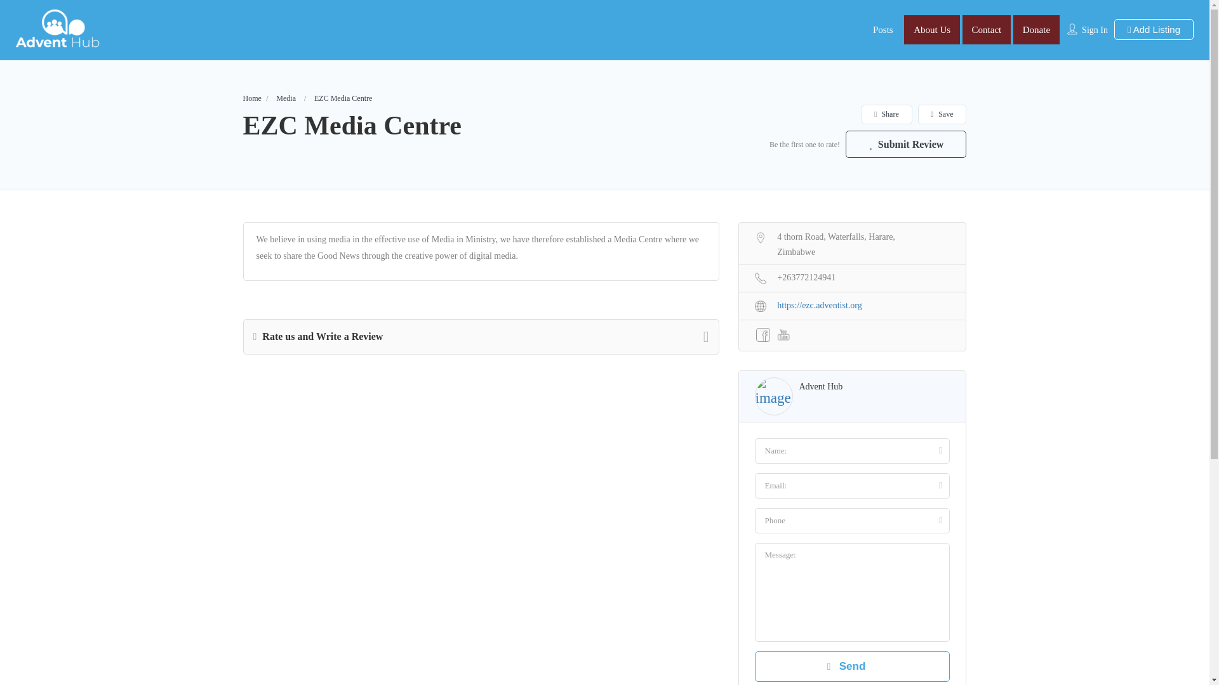 The height and width of the screenshot is (685, 1219). I want to click on Share, so click(886, 114).